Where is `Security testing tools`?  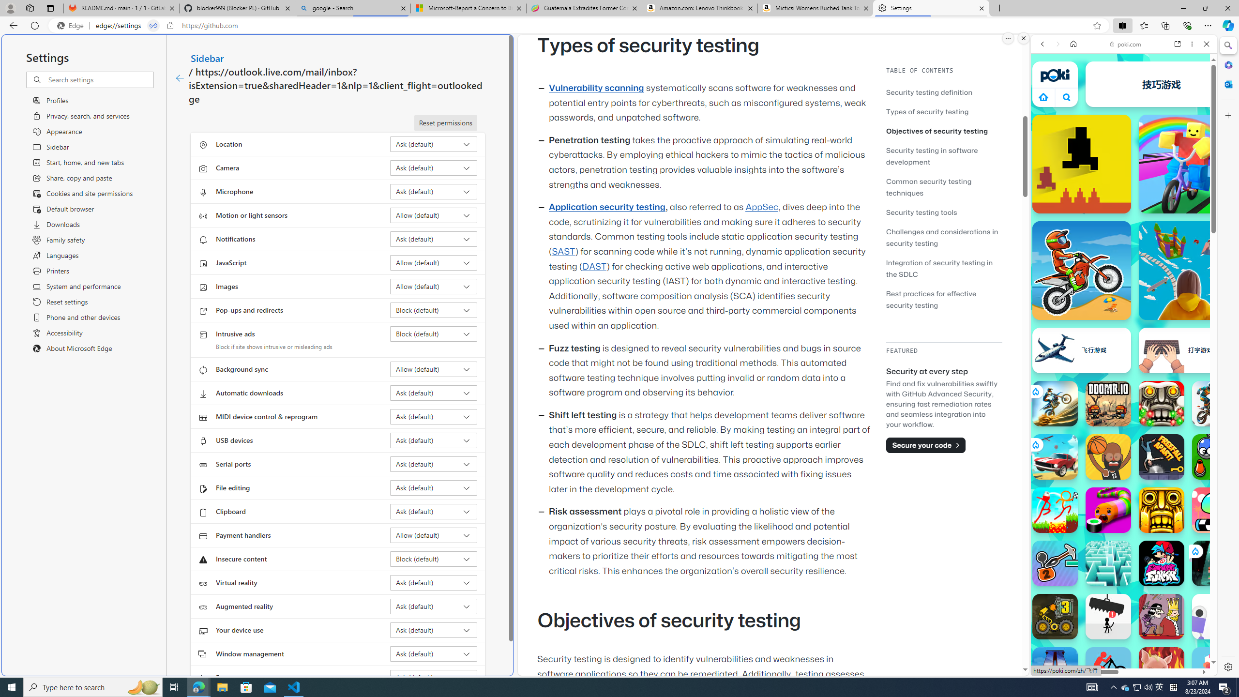 Security testing tools is located at coordinates (944, 212).